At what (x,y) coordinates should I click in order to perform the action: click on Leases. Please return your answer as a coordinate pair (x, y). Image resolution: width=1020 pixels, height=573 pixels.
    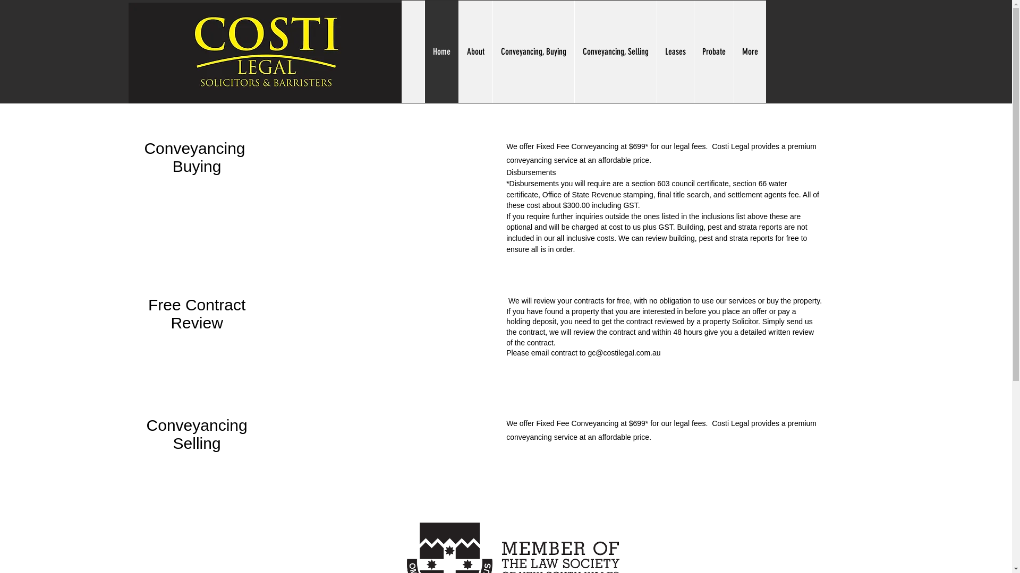
    Looking at the image, I should click on (675, 52).